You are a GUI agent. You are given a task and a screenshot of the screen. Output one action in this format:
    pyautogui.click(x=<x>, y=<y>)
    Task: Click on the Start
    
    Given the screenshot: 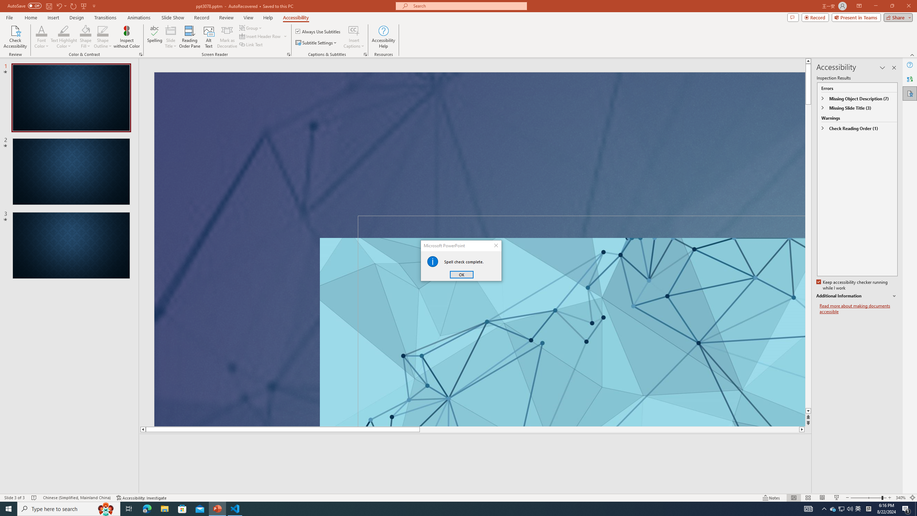 What is the action you would take?
    pyautogui.click(x=365, y=54)
    